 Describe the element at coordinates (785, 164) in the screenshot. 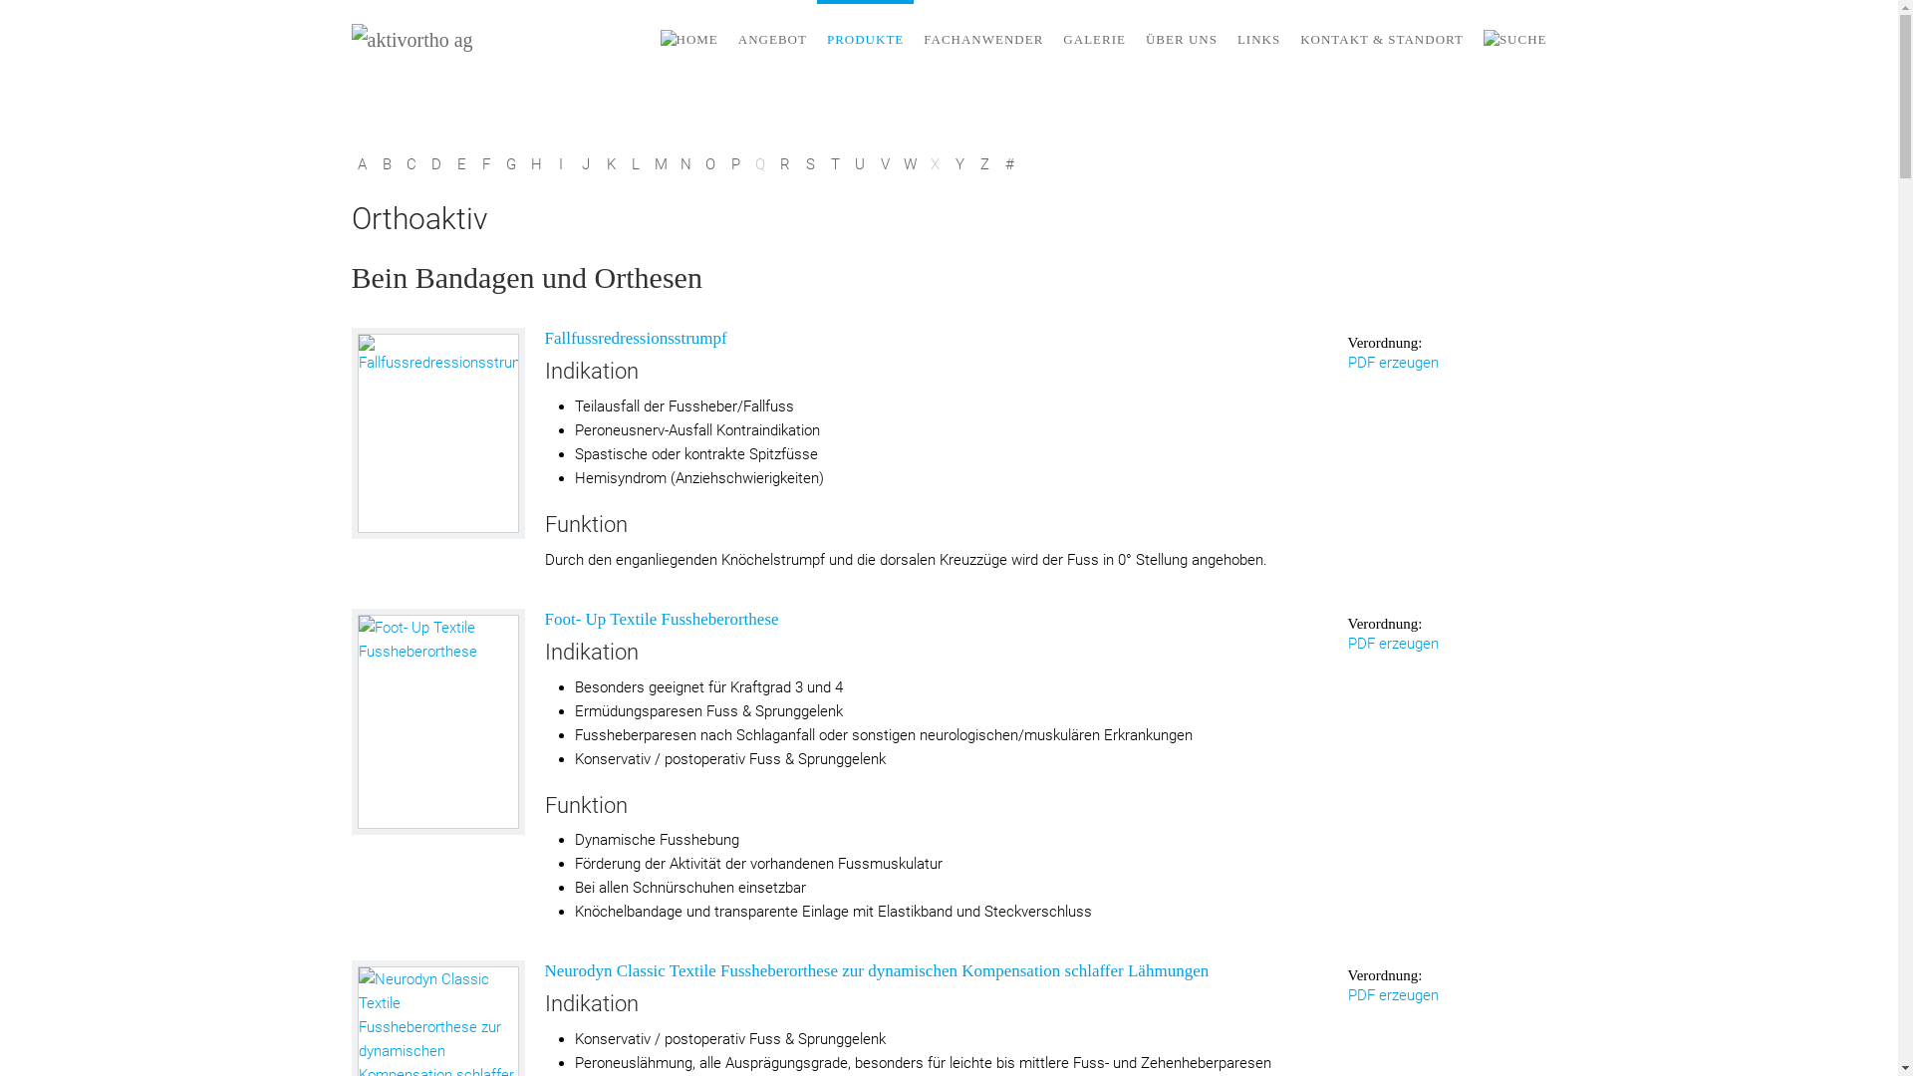

I see `R` at that location.